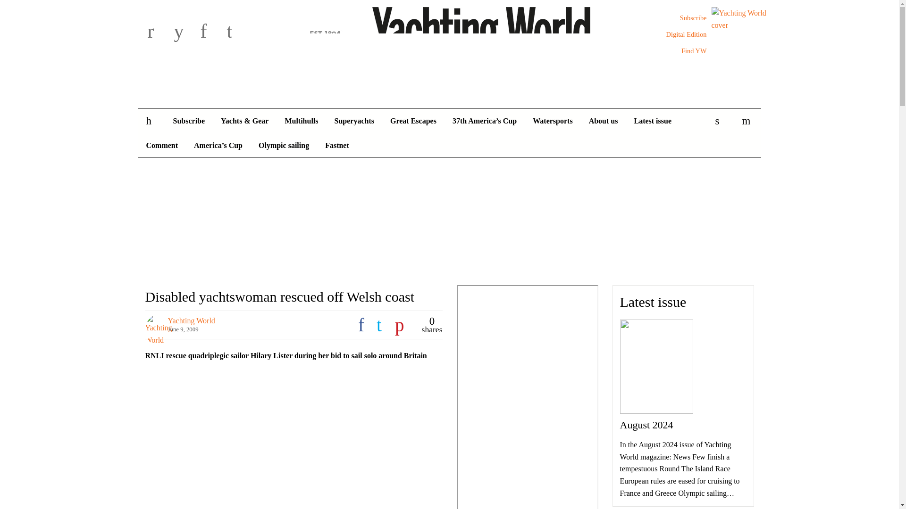 This screenshot has width=906, height=509. What do you see at coordinates (185, 32) in the screenshot?
I see `y` at bounding box center [185, 32].